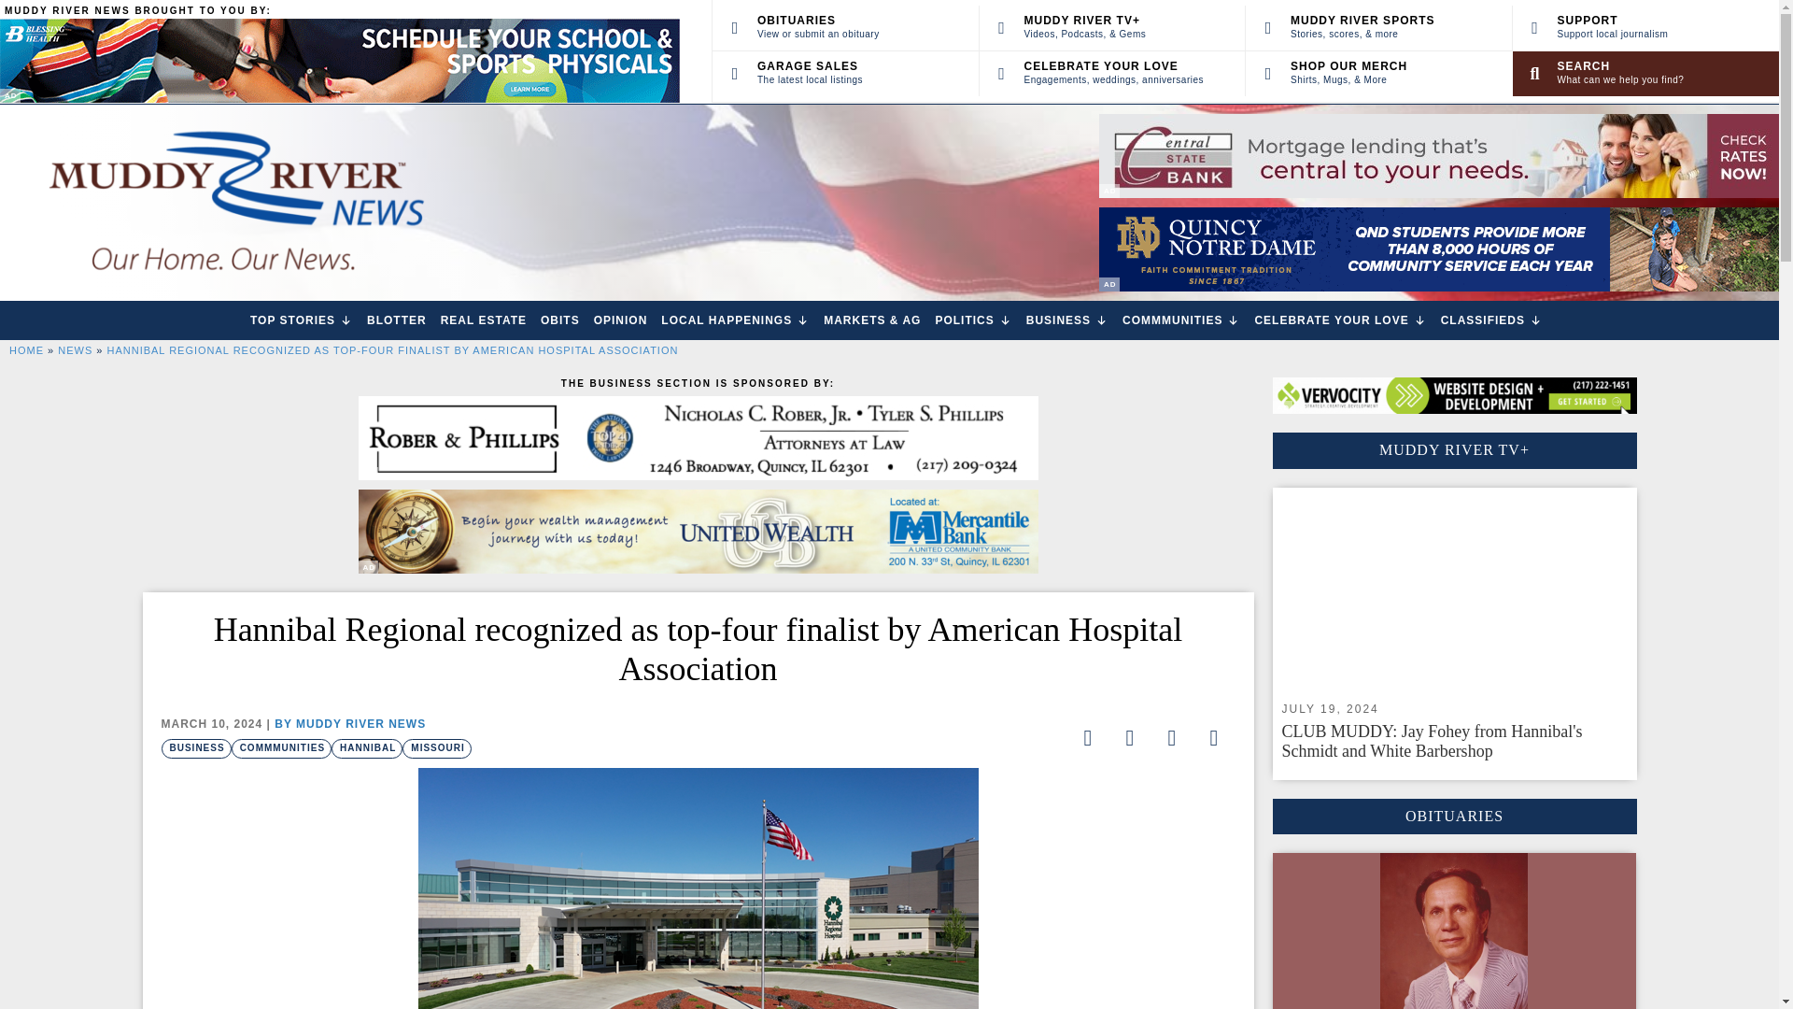  I want to click on cropped-MRN-final-with-tag.png, so click(233, 202).